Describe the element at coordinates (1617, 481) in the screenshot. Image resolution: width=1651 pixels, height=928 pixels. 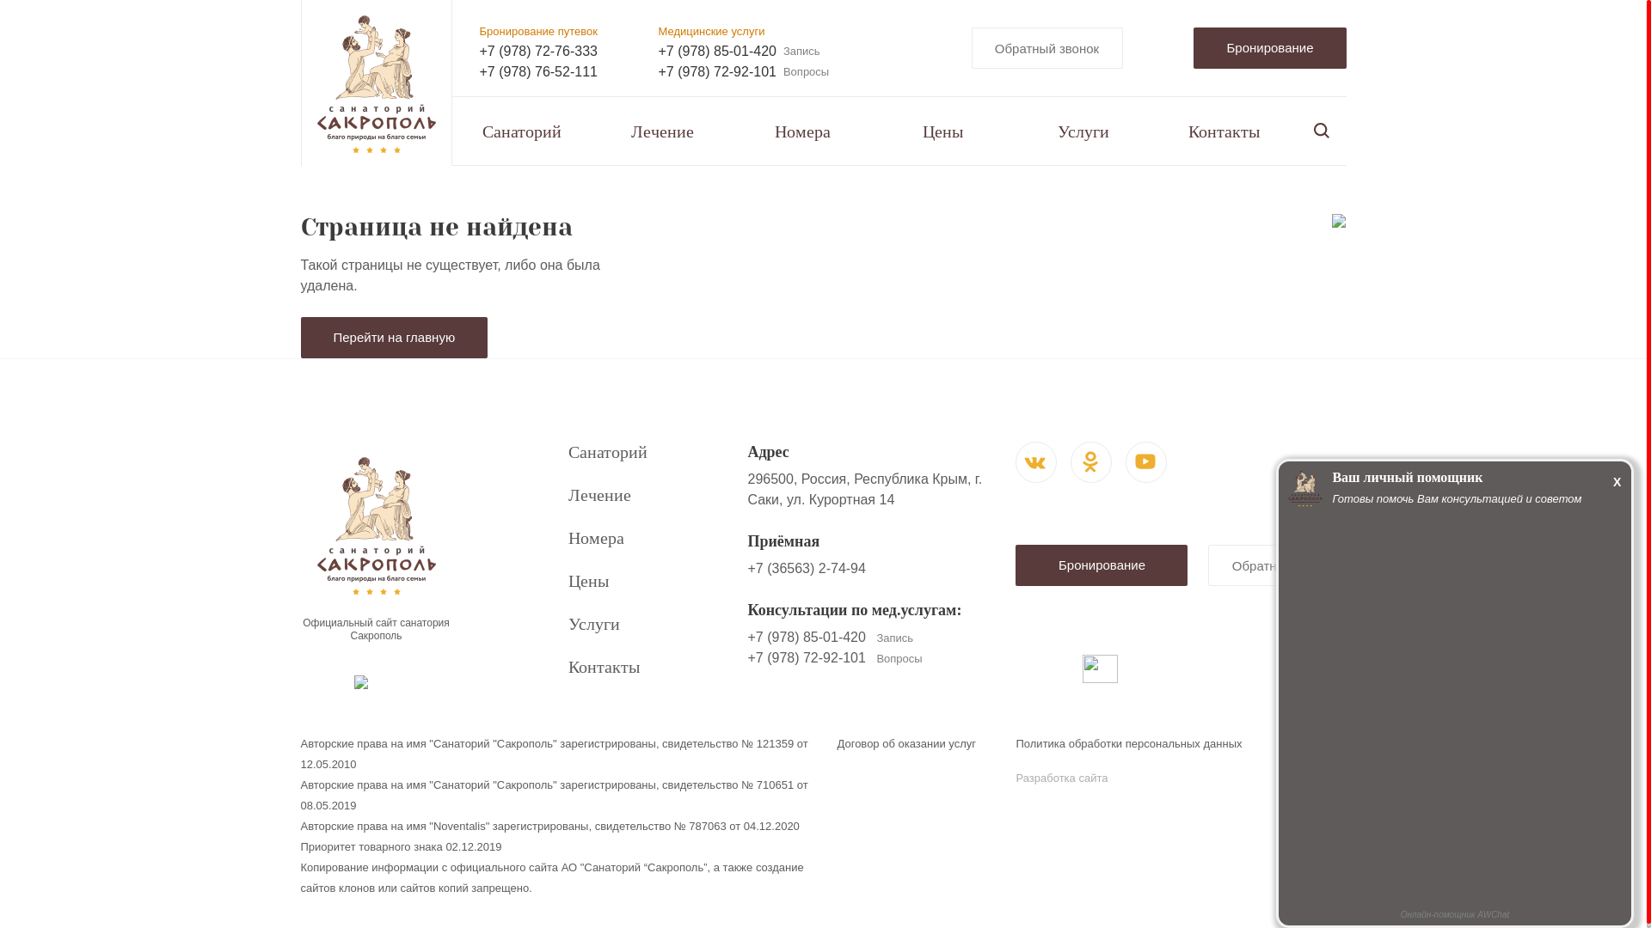
I see `X` at that location.